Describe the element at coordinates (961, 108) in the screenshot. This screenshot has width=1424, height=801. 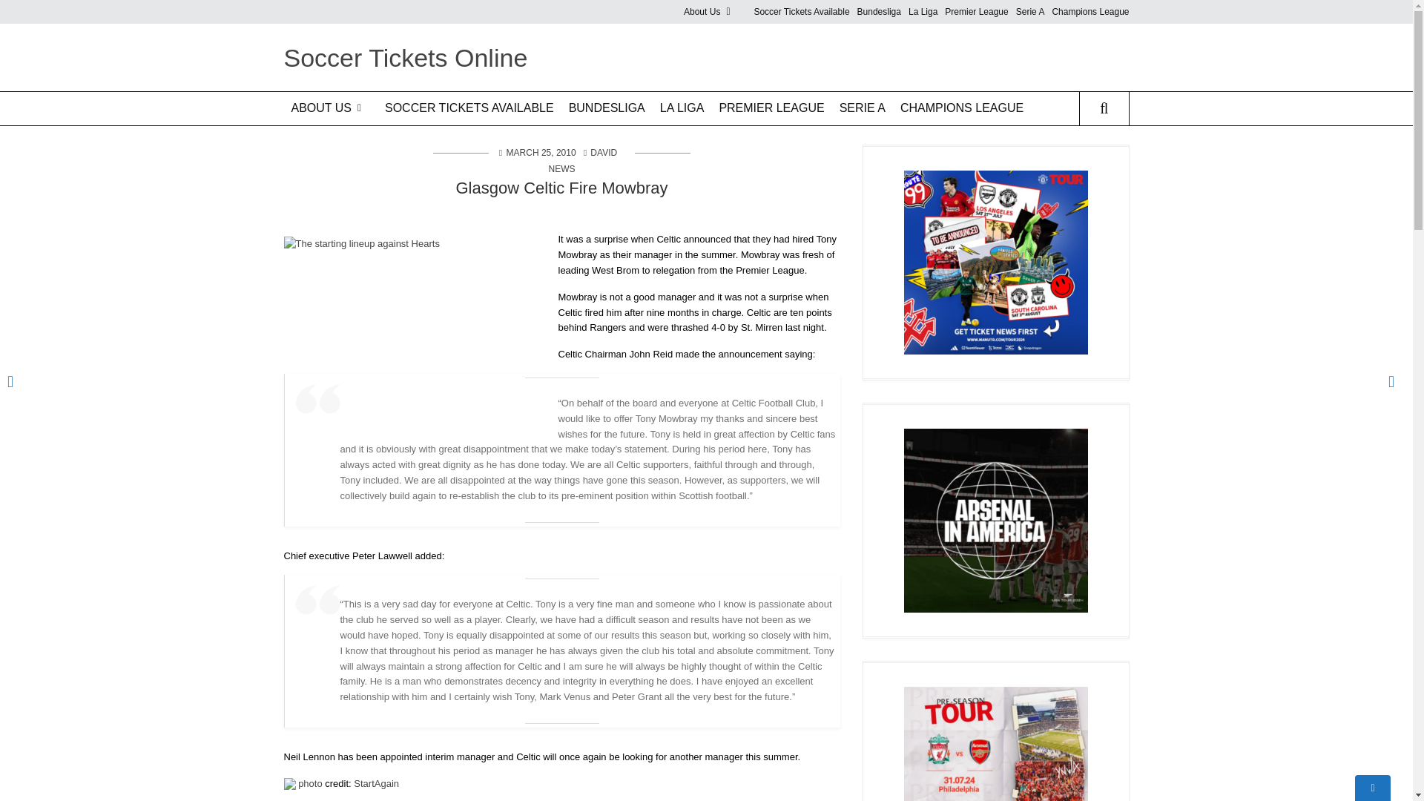
I see `CHAMPIONS LEAGUE` at that location.